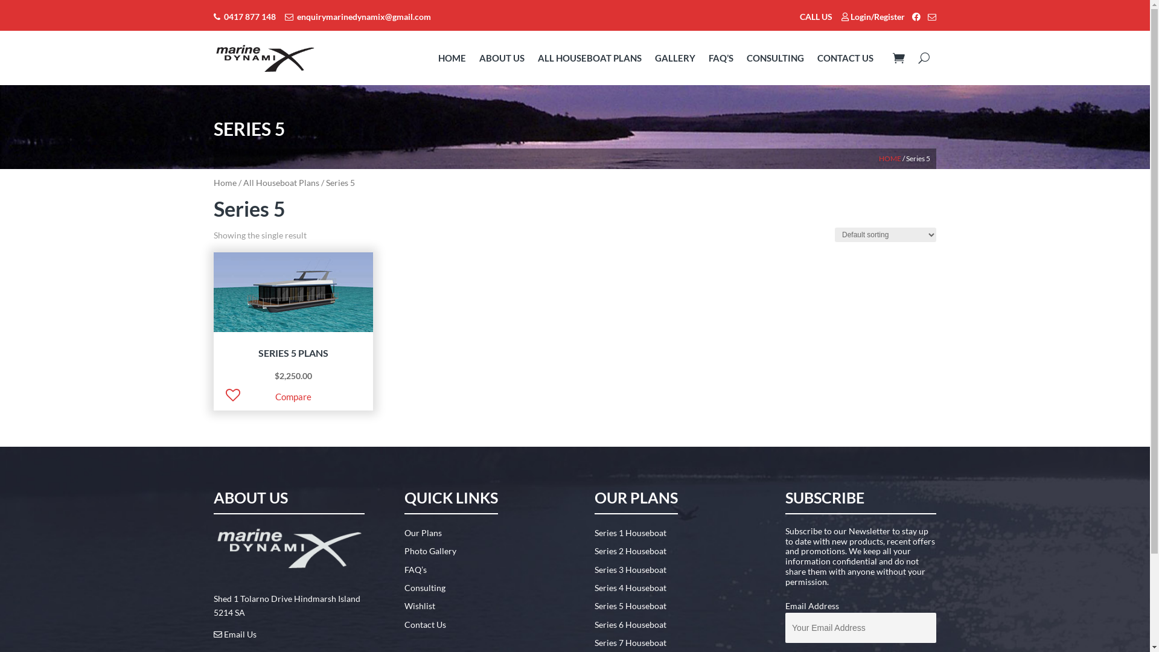 The width and height of the screenshot is (1159, 652). What do you see at coordinates (452, 58) in the screenshot?
I see `HOME` at bounding box center [452, 58].